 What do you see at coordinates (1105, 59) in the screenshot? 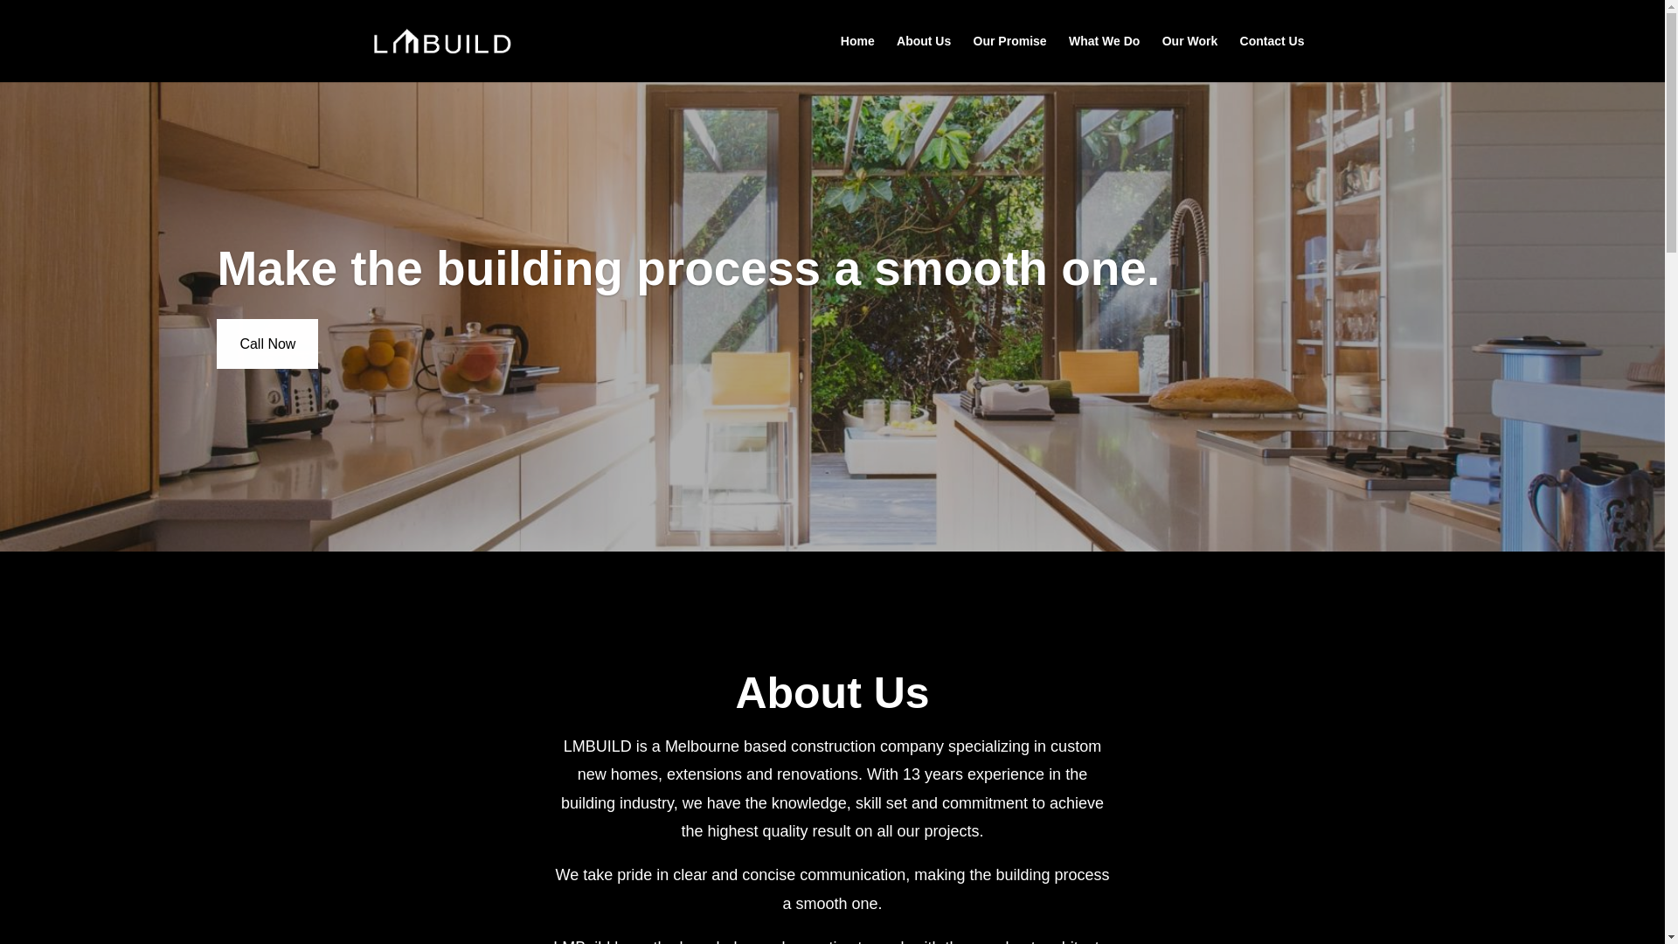
I see `What We Do` at bounding box center [1105, 59].